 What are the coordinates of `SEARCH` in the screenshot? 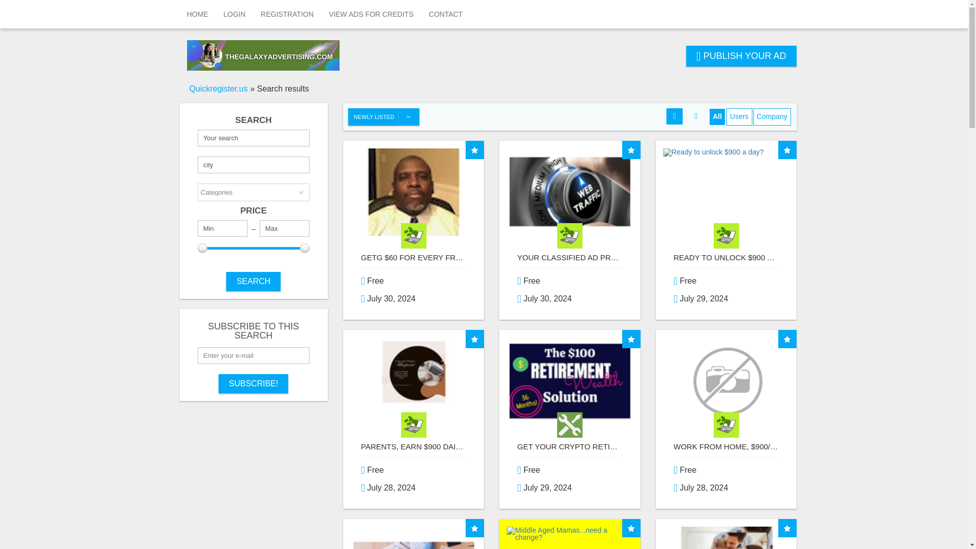 It's located at (253, 282).